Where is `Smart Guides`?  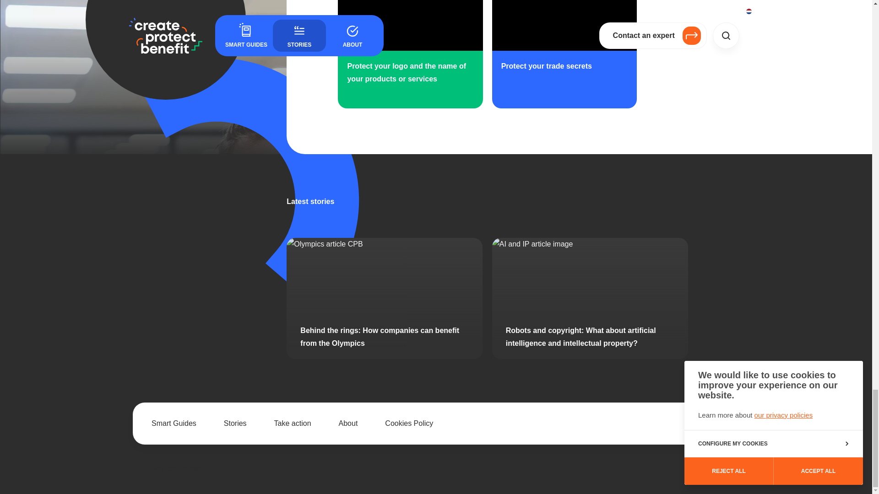
Smart Guides is located at coordinates (174, 423).